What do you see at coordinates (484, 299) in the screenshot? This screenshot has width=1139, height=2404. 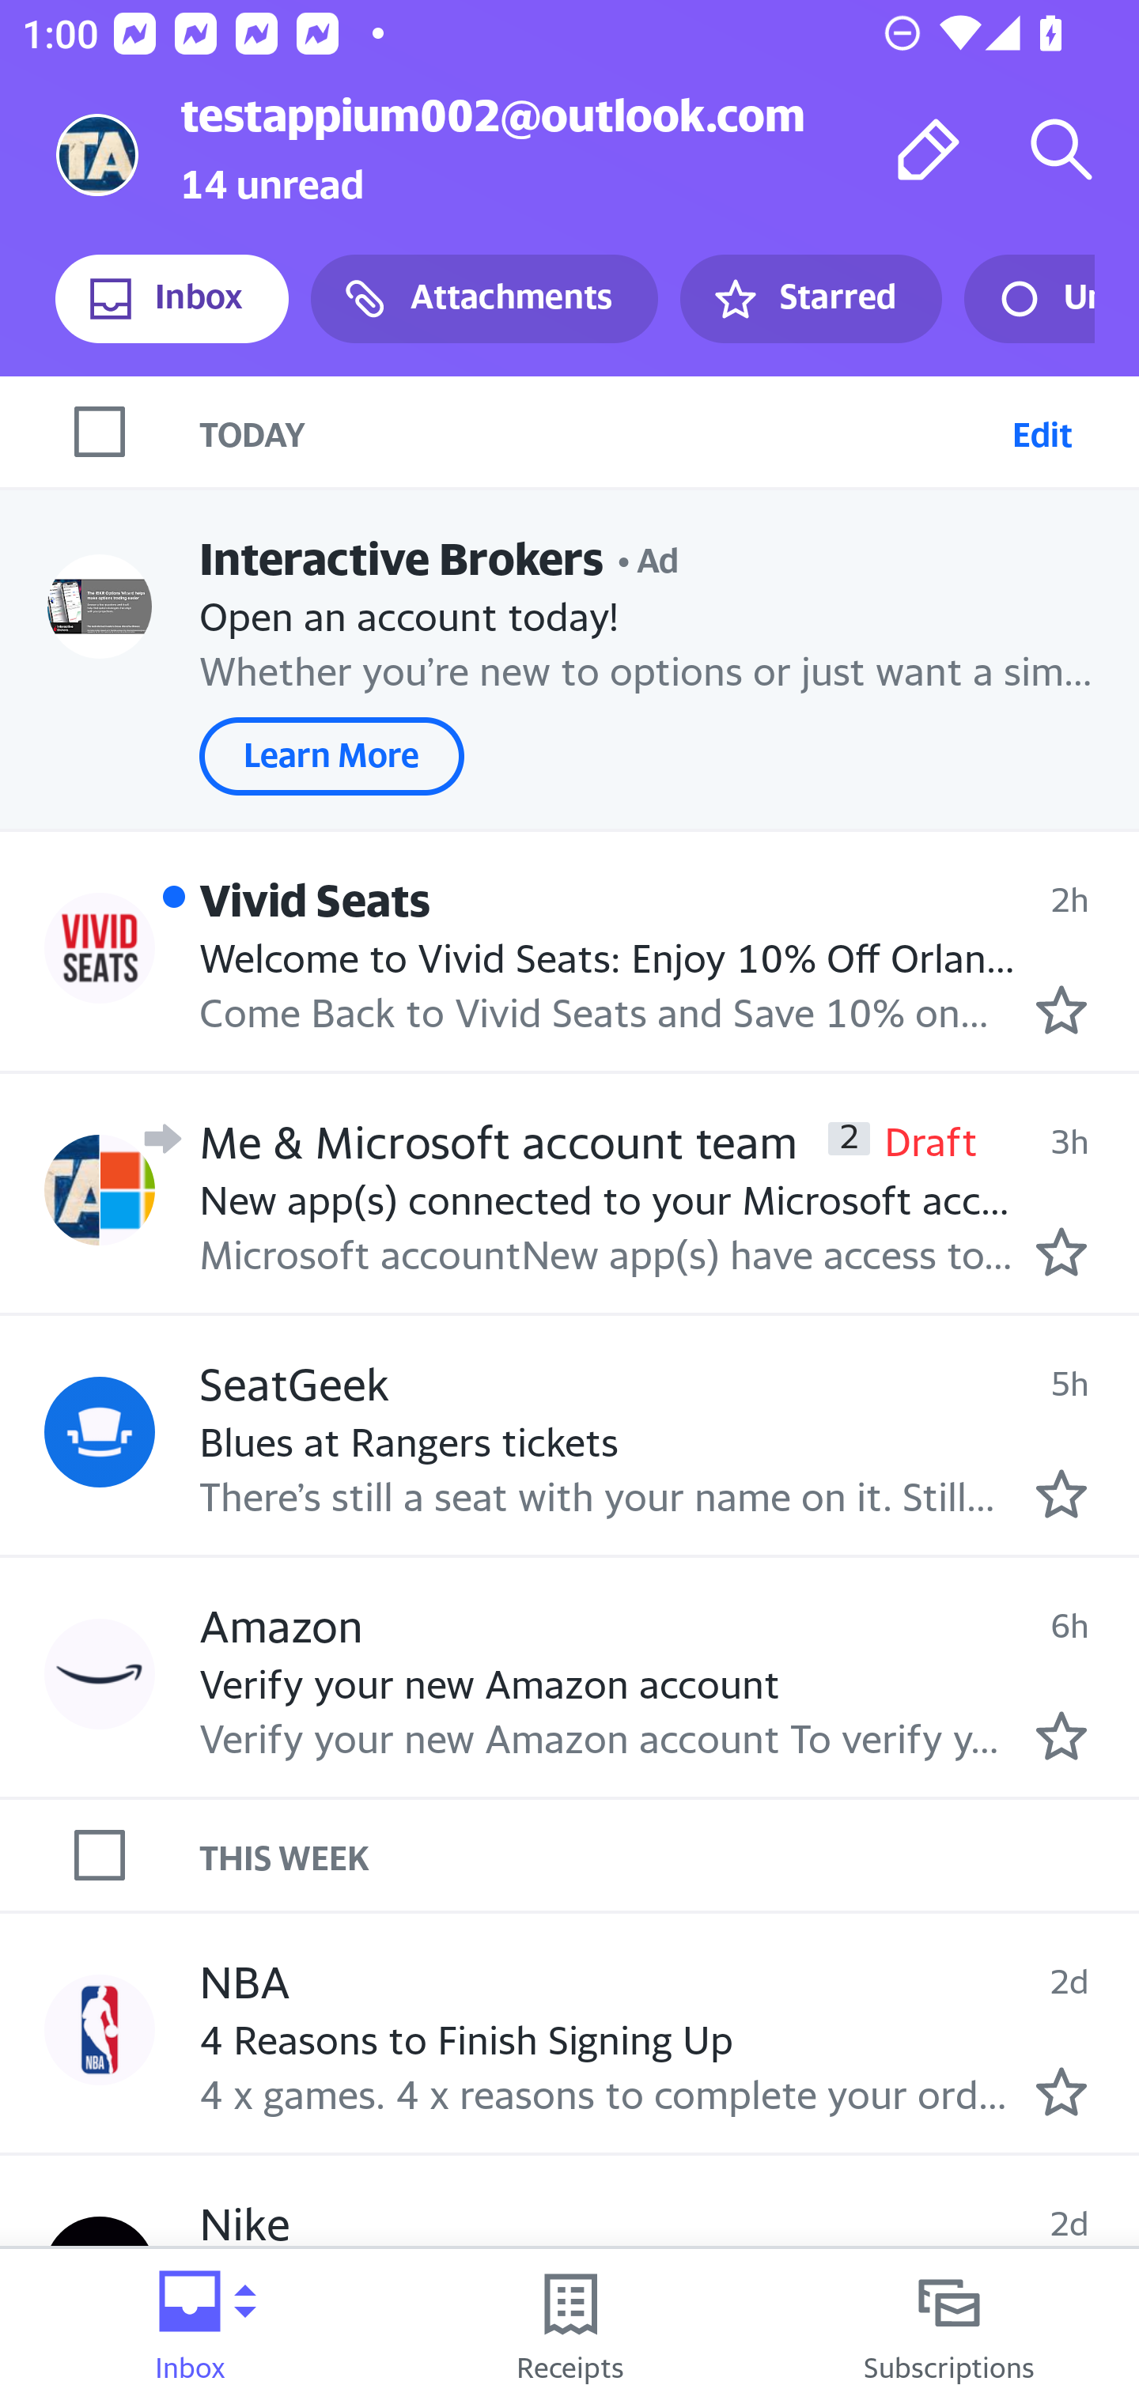 I see `Attachments` at bounding box center [484, 299].